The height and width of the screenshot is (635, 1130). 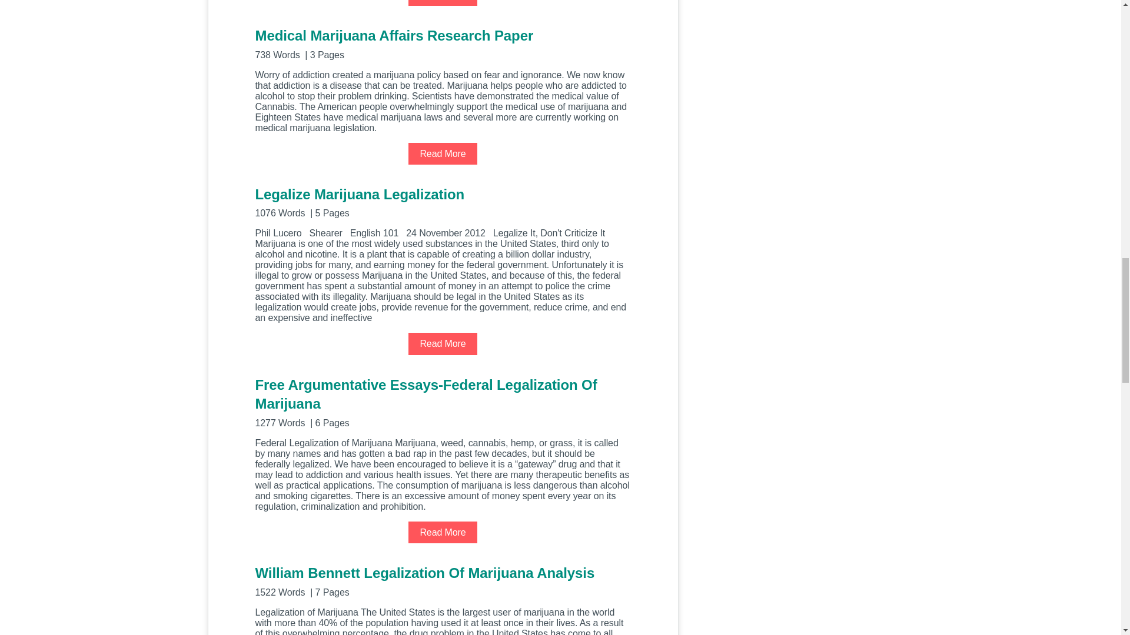 What do you see at coordinates (443, 581) in the screenshot?
I see `William Bennett Legalization Of Marijuana Analysis` at bounding box center [443, 581].